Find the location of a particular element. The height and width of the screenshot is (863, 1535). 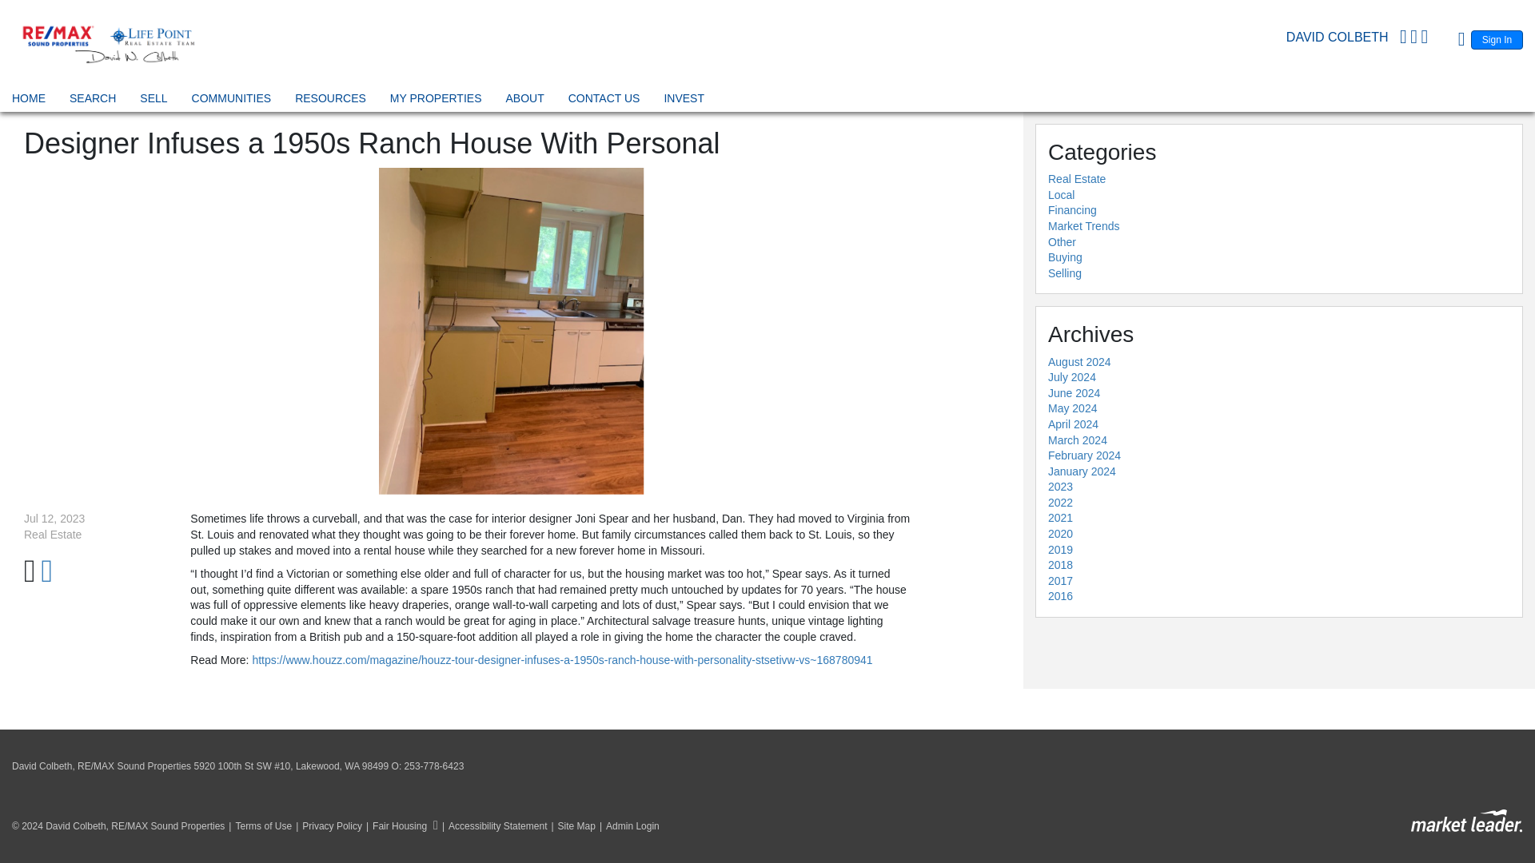

Sign In is located at coordinates (1497, 39).